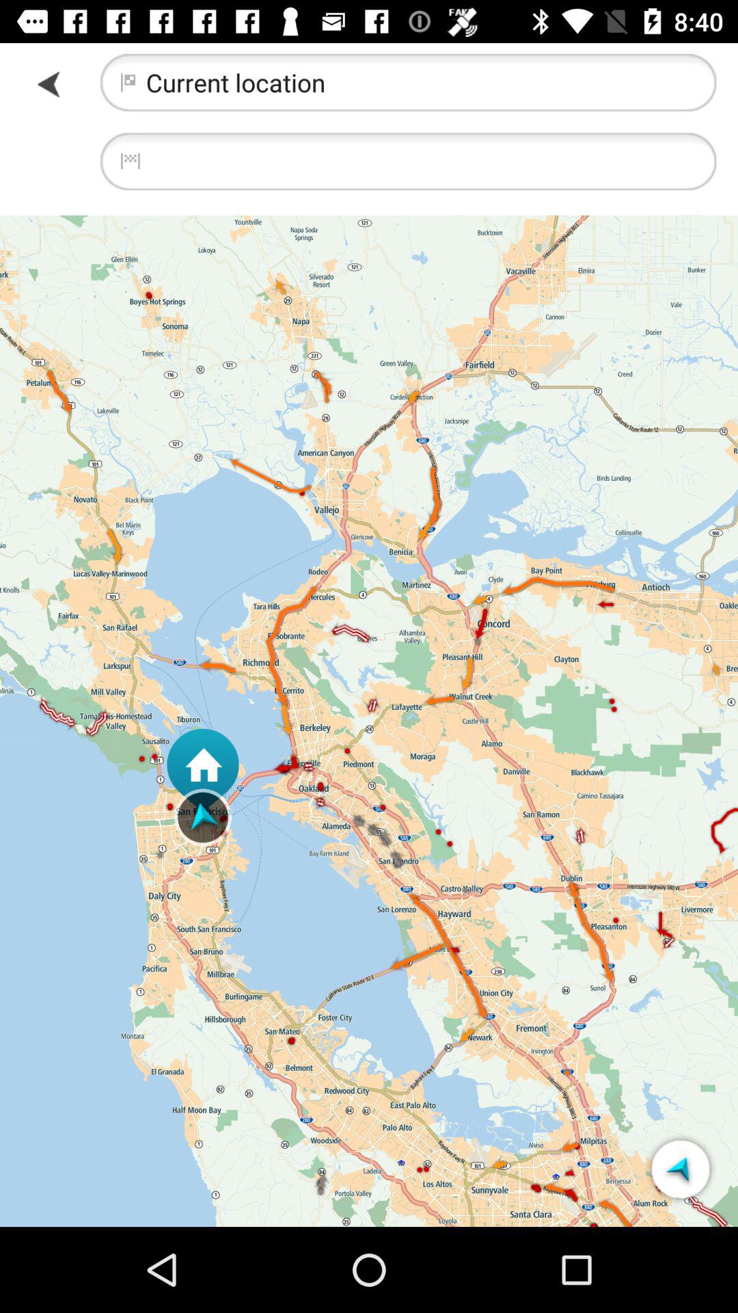 The width and height of the screenshot is (738, 1313). I want to click on open item next to the current location item, so click(50, 83).